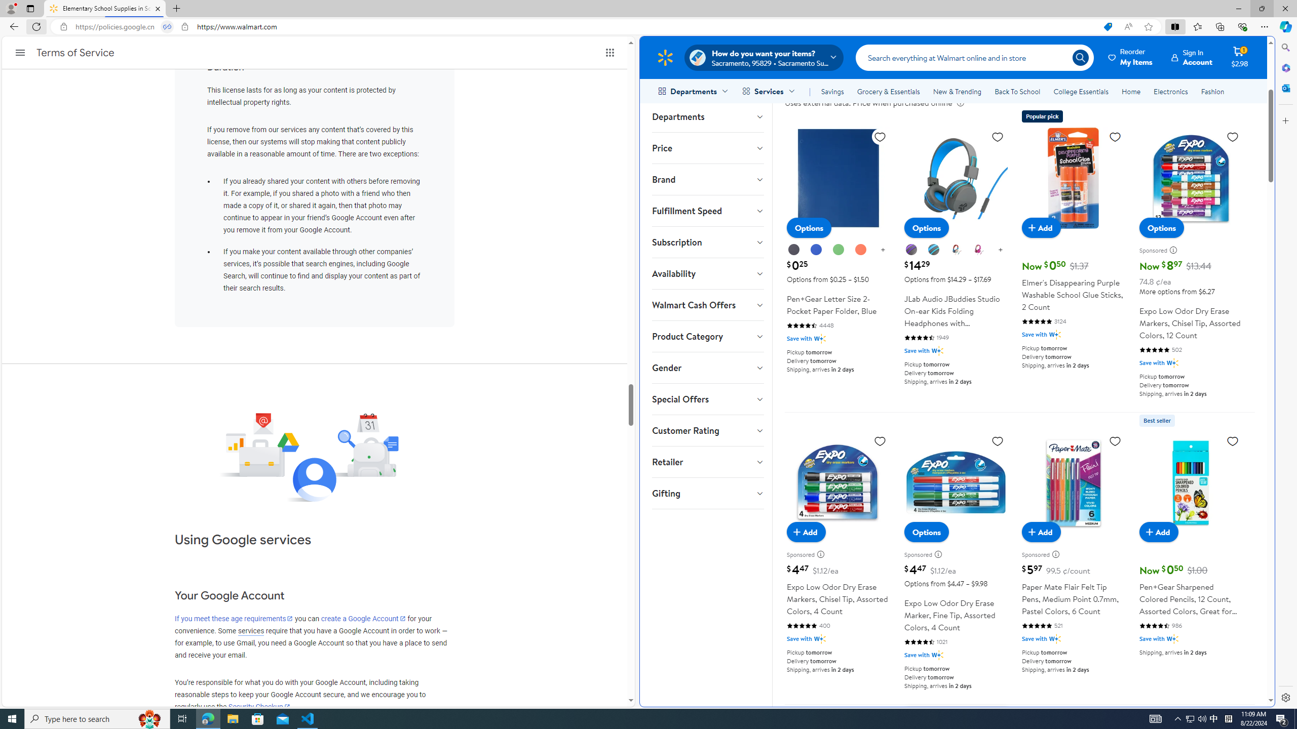 This screenshot has width=1297, height=729. I want to click on Graphite Purple, so click(911, 249).